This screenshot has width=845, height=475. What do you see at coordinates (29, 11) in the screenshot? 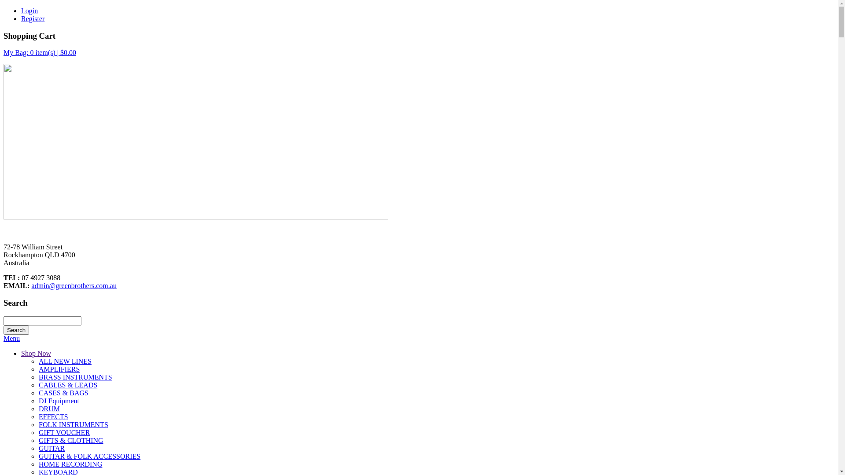
I see `Login` at bounding box center [29, 11].